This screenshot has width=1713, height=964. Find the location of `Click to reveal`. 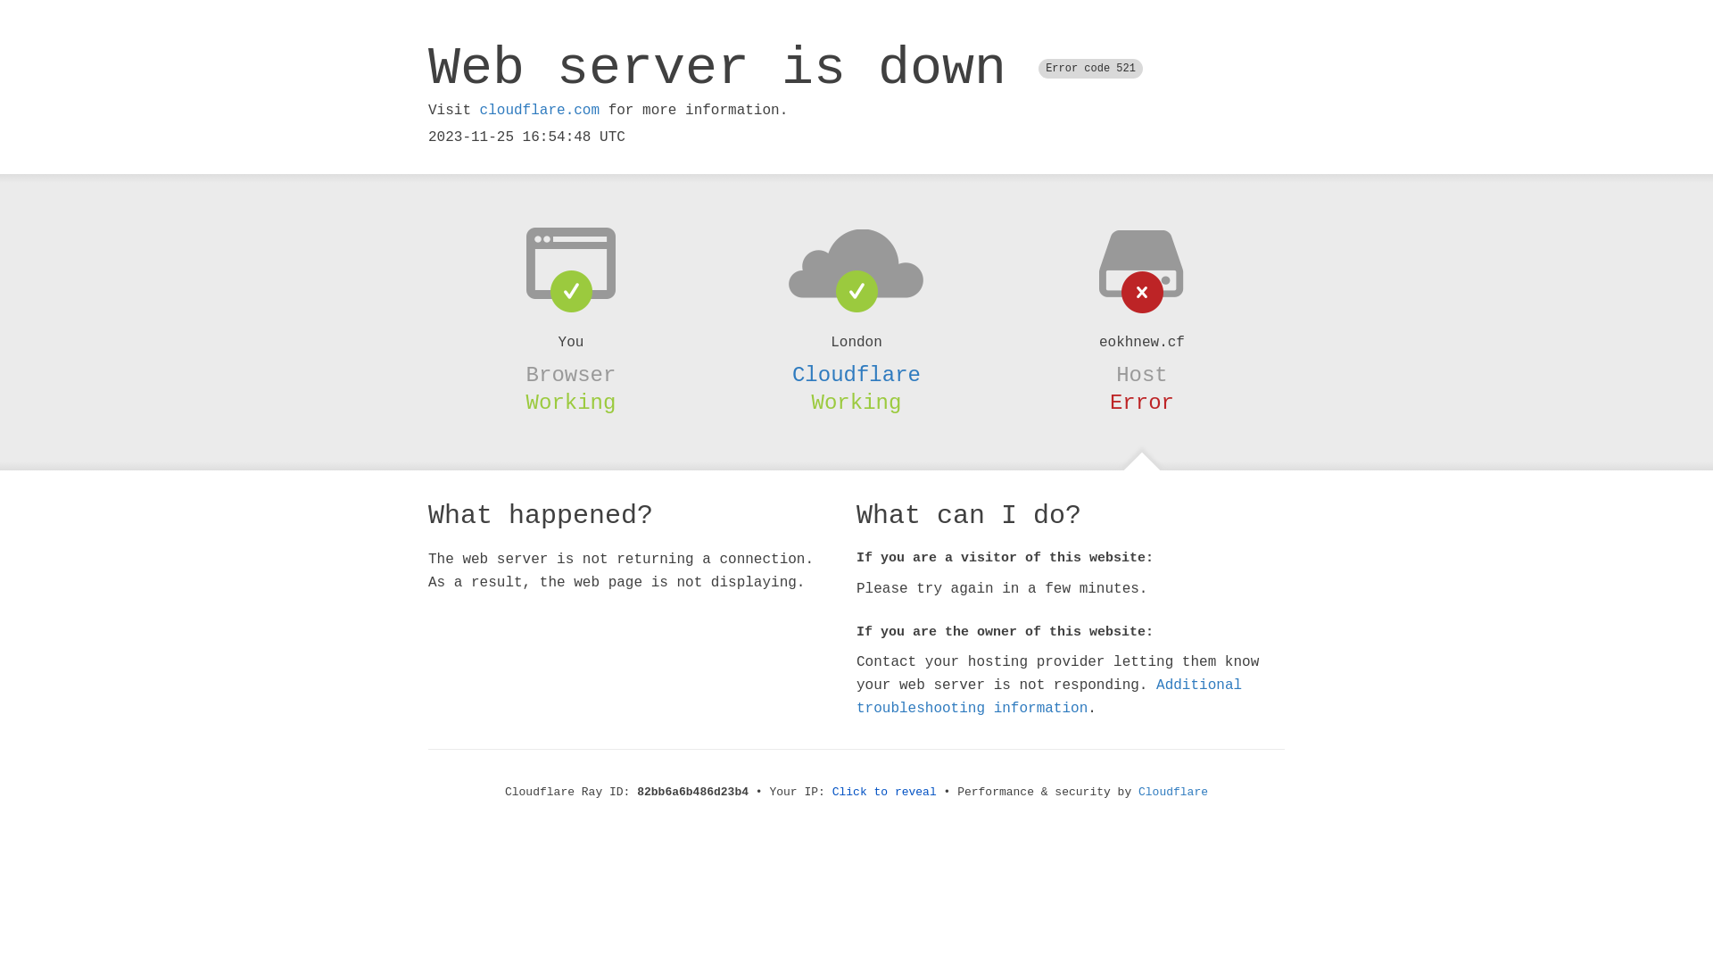

Click to reveal is located at coordinates (885, 793).